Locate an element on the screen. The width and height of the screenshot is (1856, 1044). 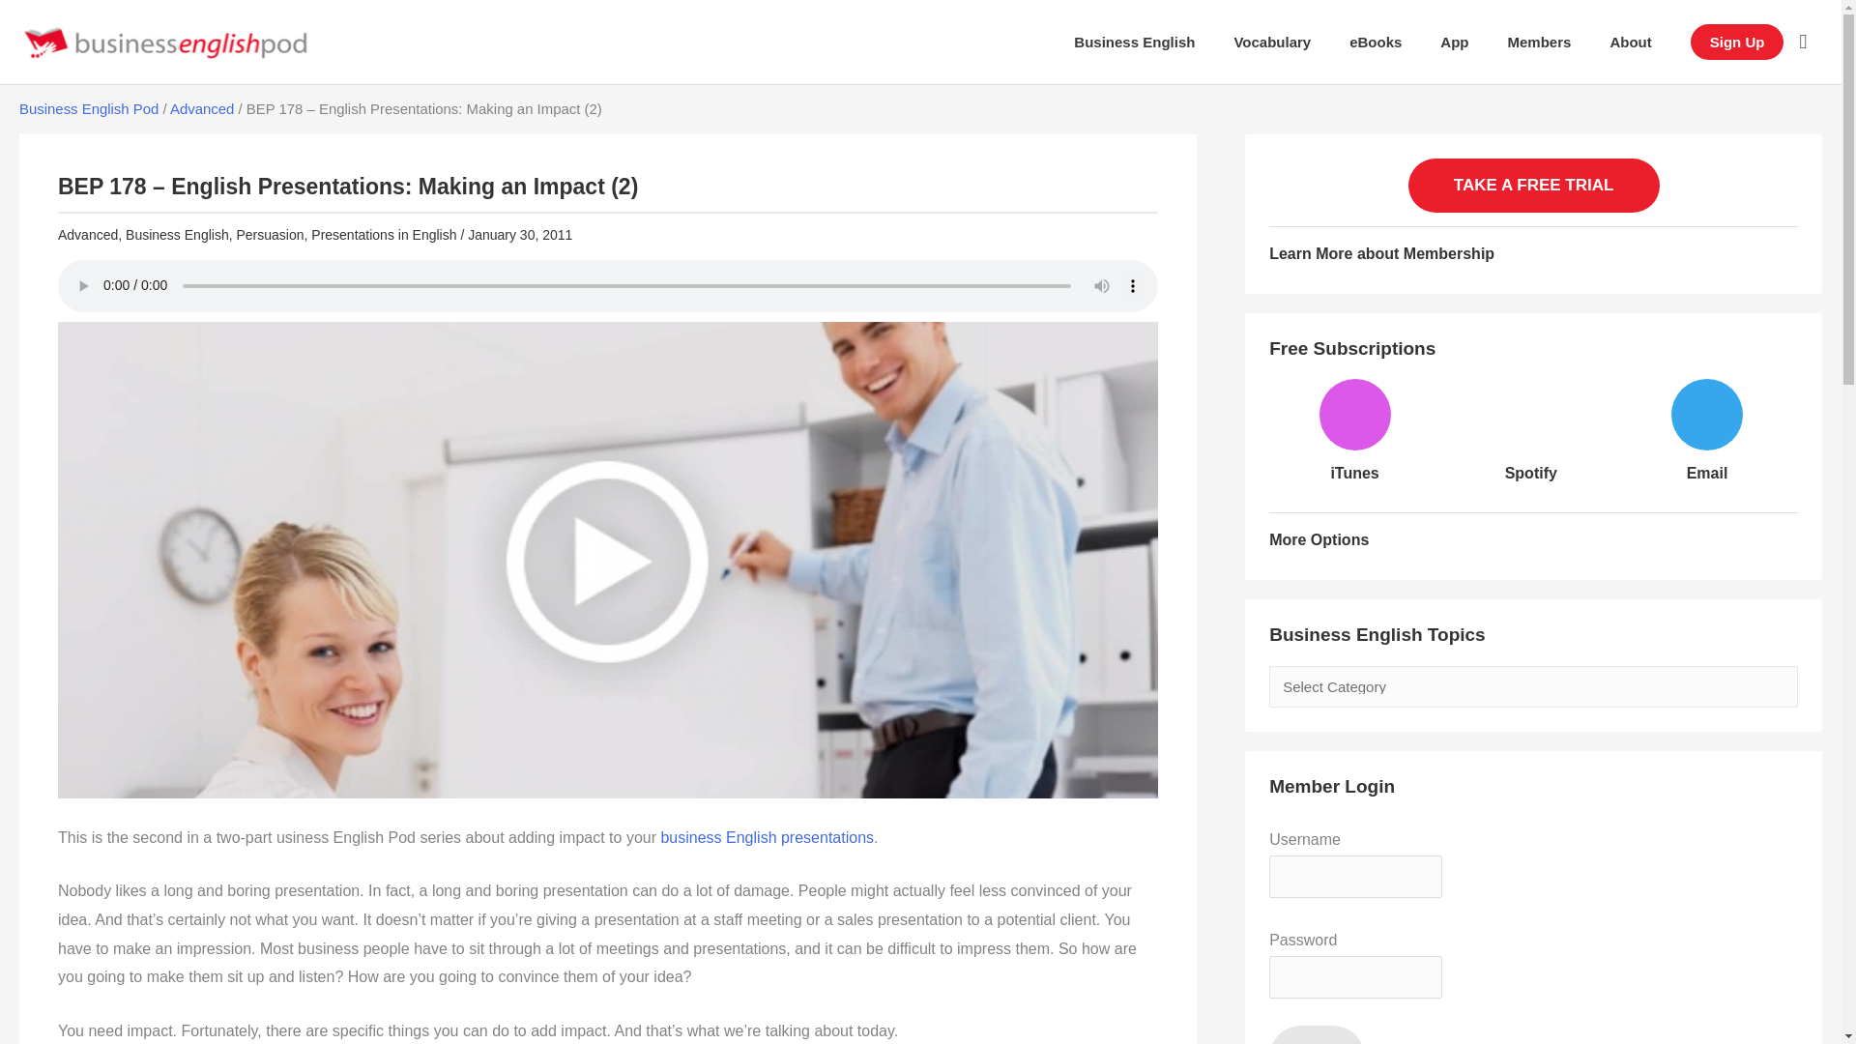
Login is located at coordinates (1317, 1034).